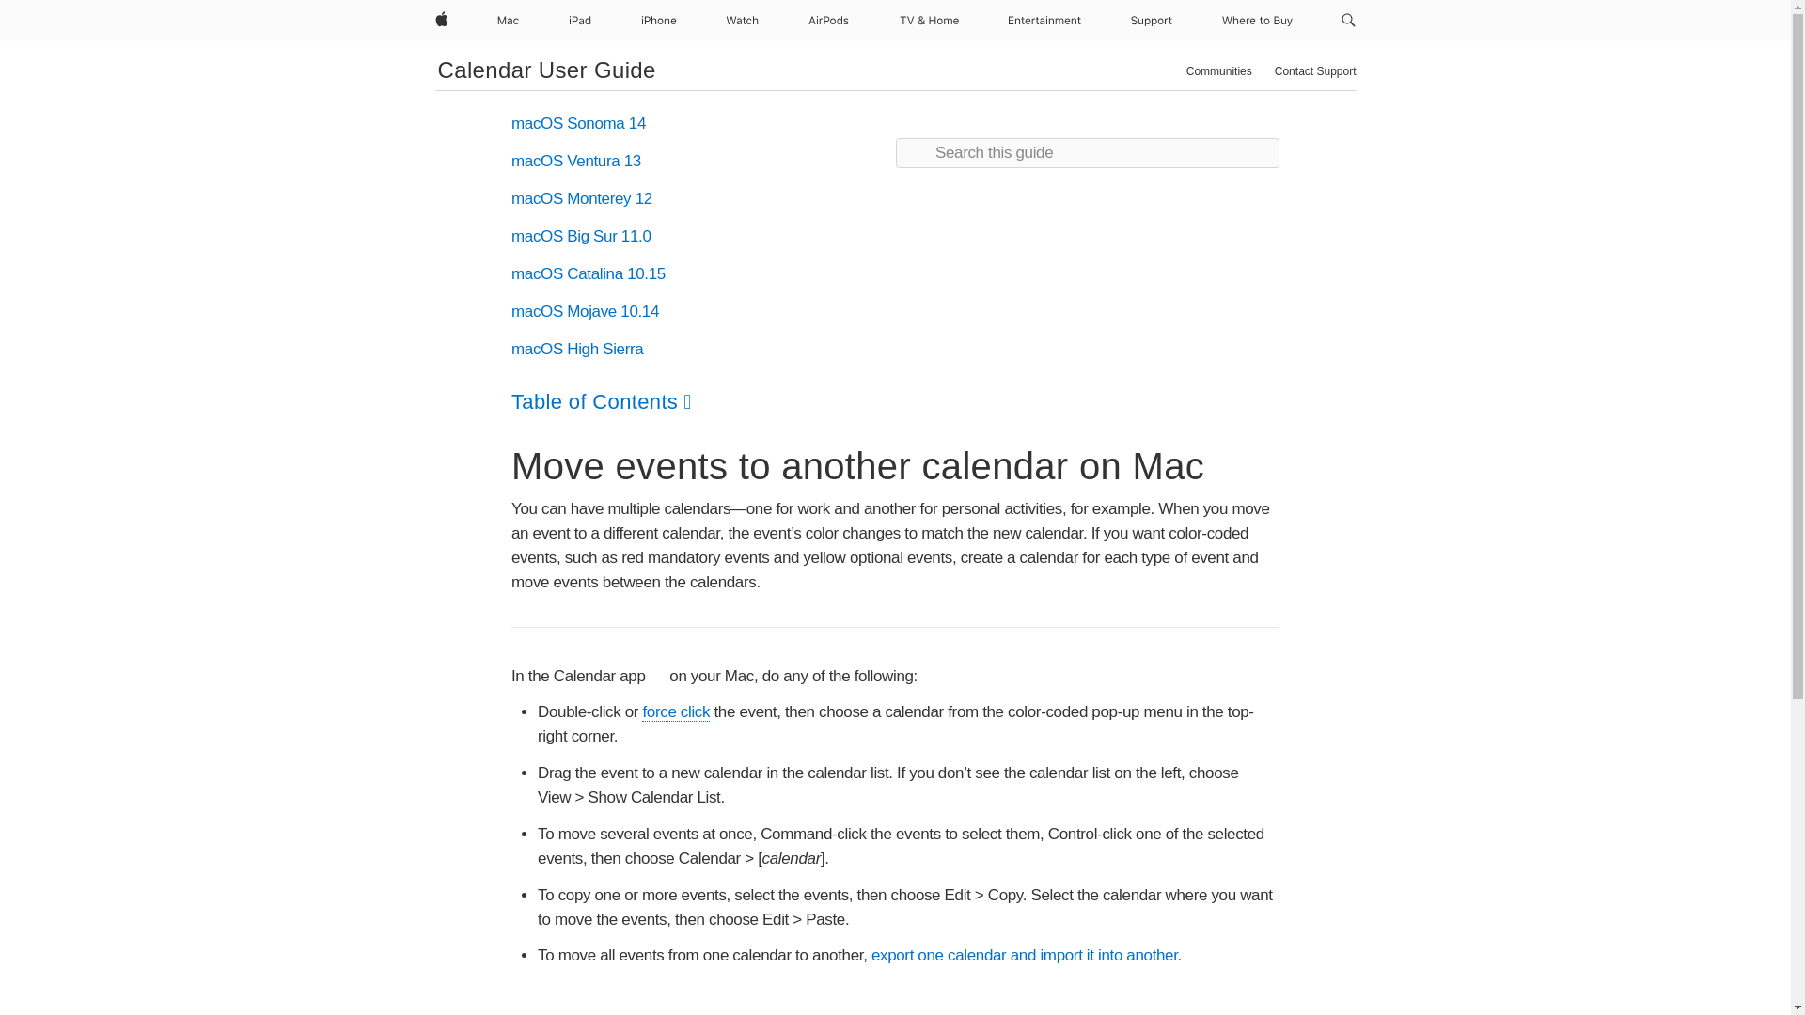  Describe the element at coordinates (1044, 21) in the screenshot. I see `Entertainment` at that location.